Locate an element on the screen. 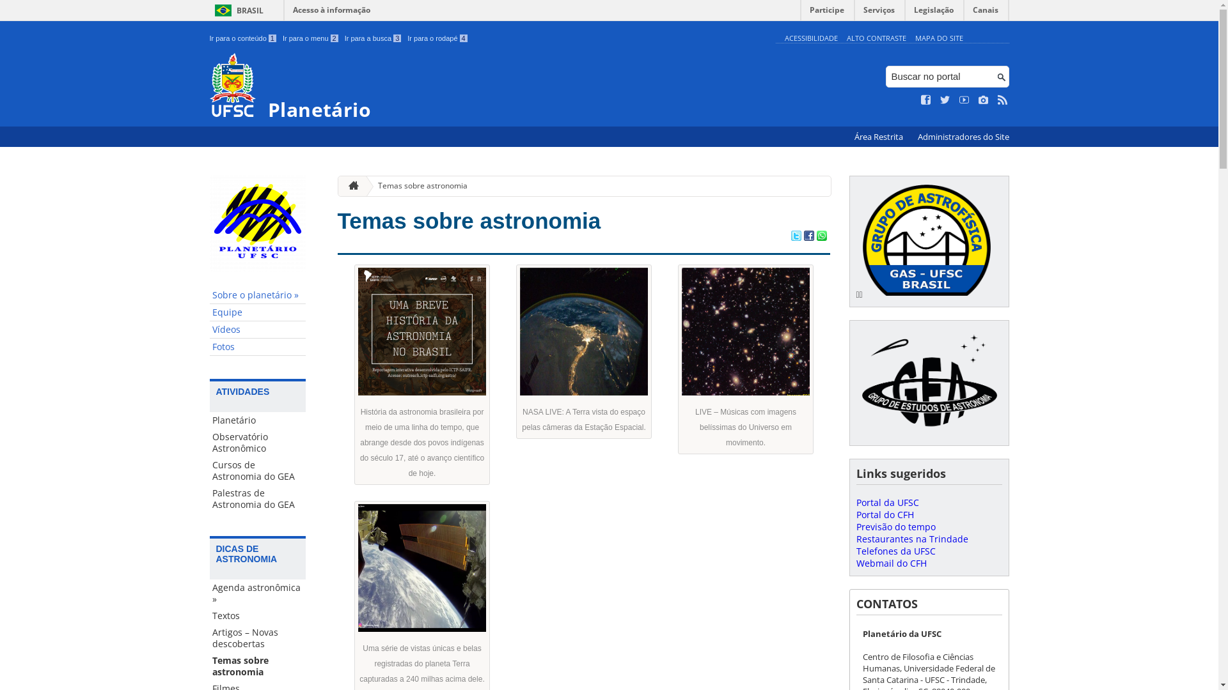  Administradores do Site is located at coordinates (963, 137).